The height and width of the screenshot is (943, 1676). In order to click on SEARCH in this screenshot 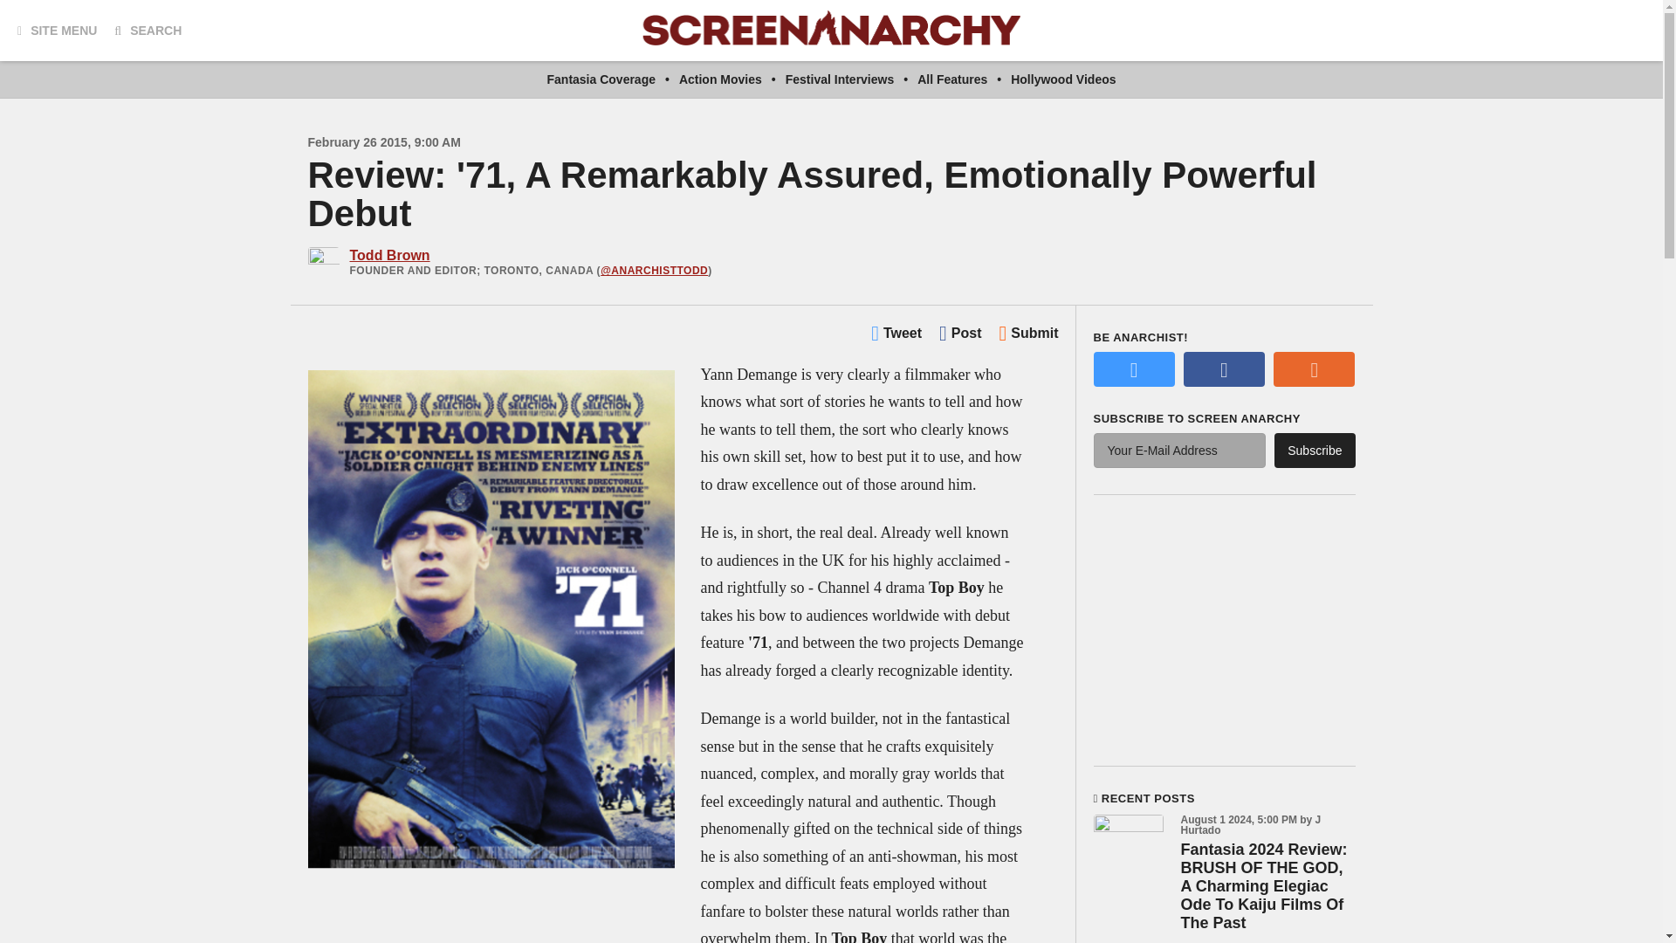, I will do `click(147, 30)`.